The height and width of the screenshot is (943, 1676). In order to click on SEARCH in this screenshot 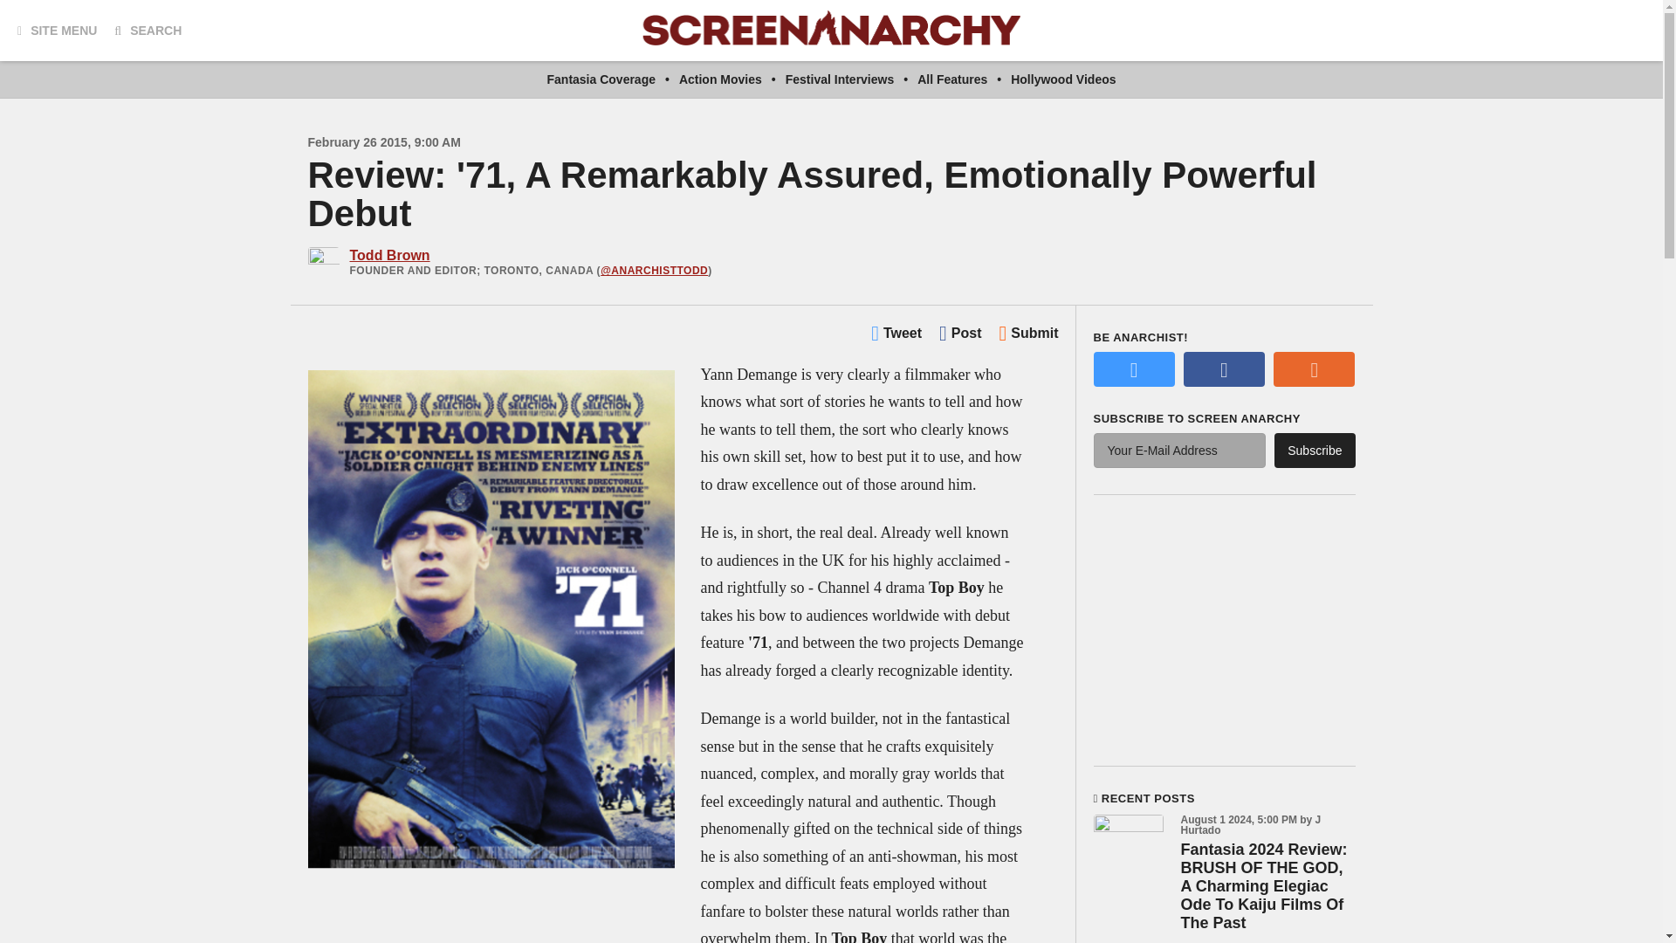, I will do `click(147, 30)`.